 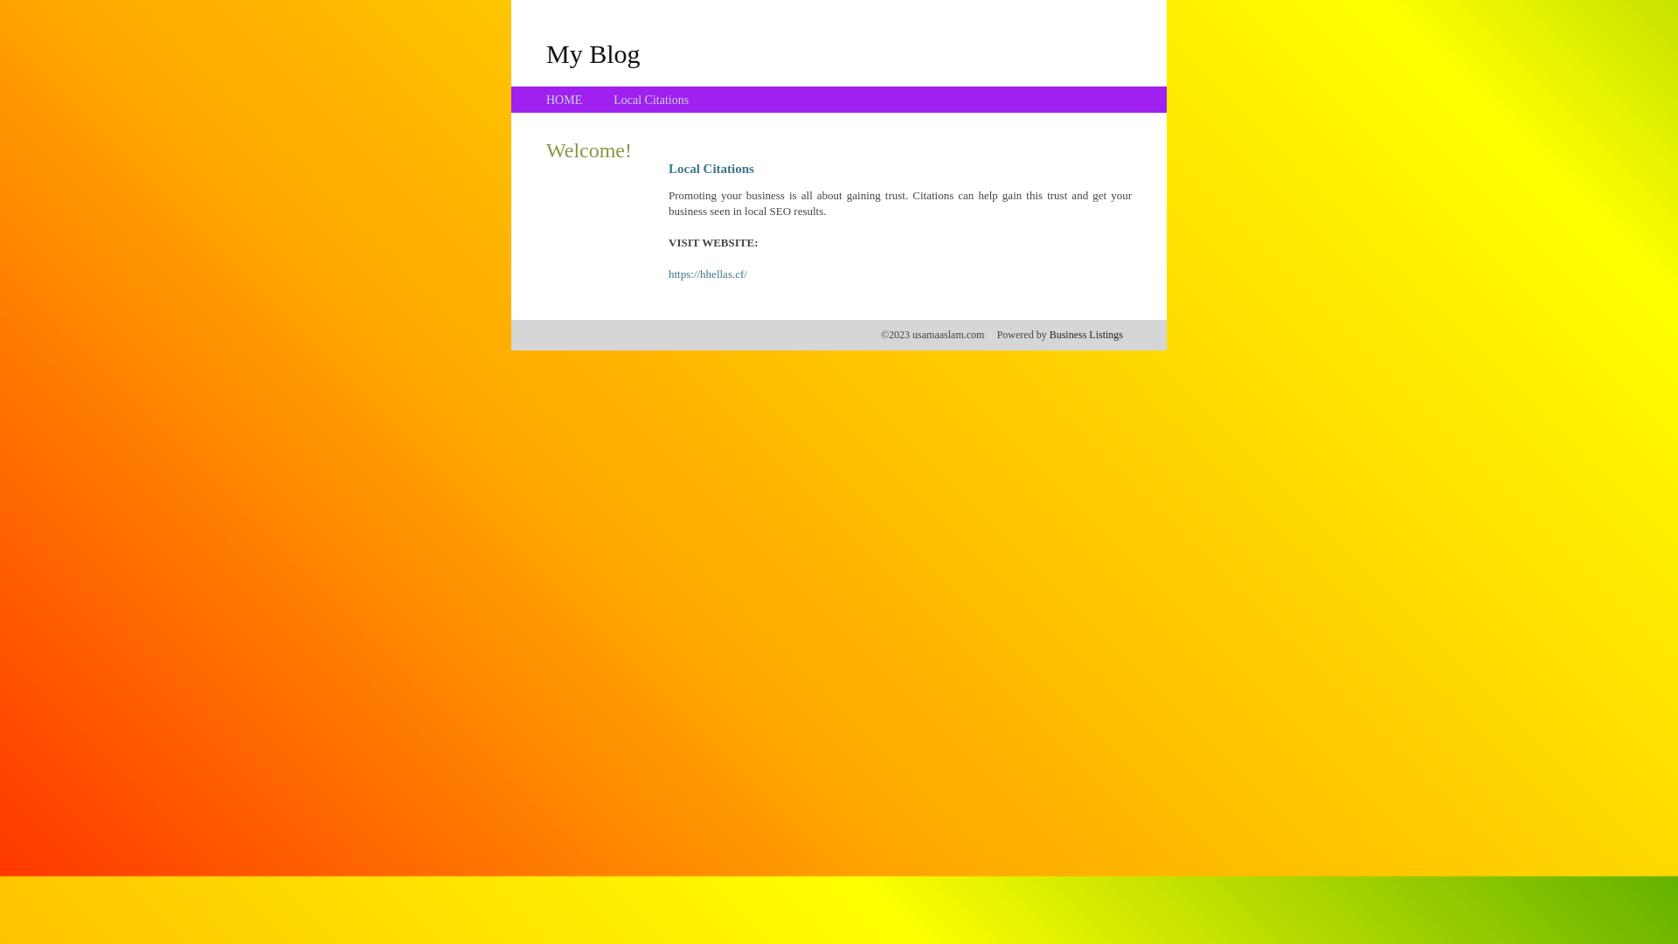 I want to click on My Blog, so click(x=593, y=53).